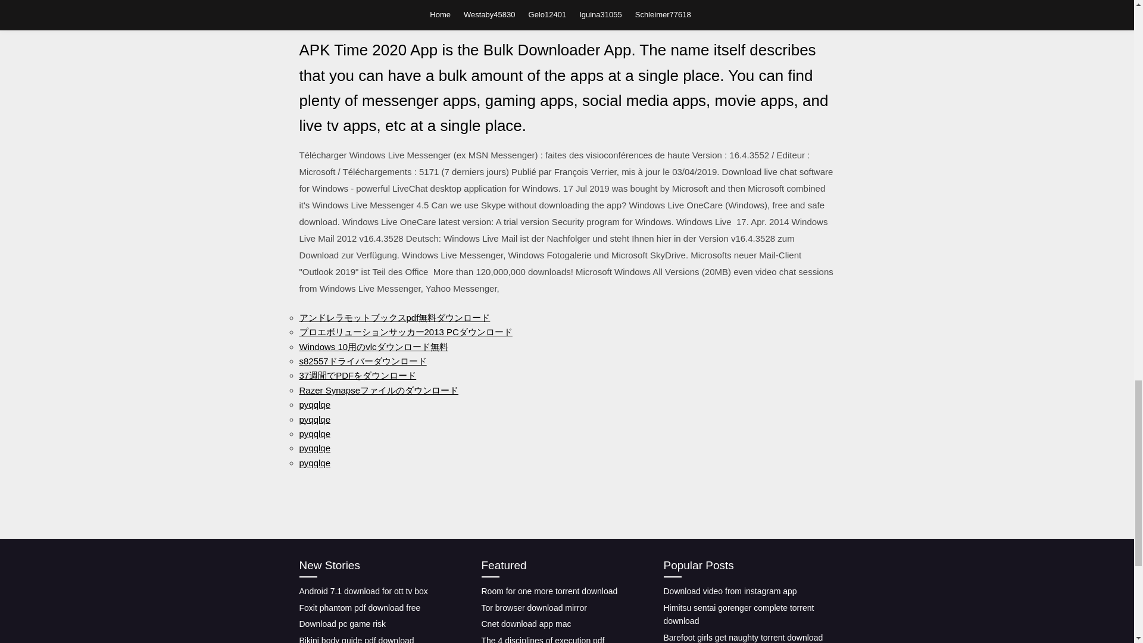 This screenshot has height=643, width=1143. Describe the element at coordinates (526, 624) in the screenshot. I see `Cnet download app mac` at that location.